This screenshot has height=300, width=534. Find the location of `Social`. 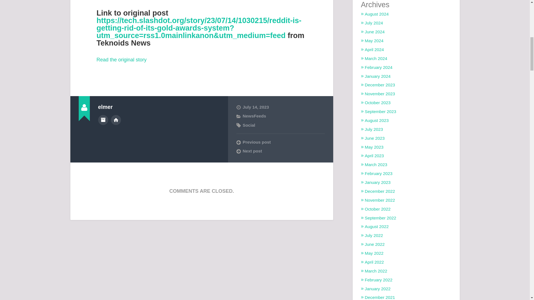

Social is located at coordinates (249, 125).